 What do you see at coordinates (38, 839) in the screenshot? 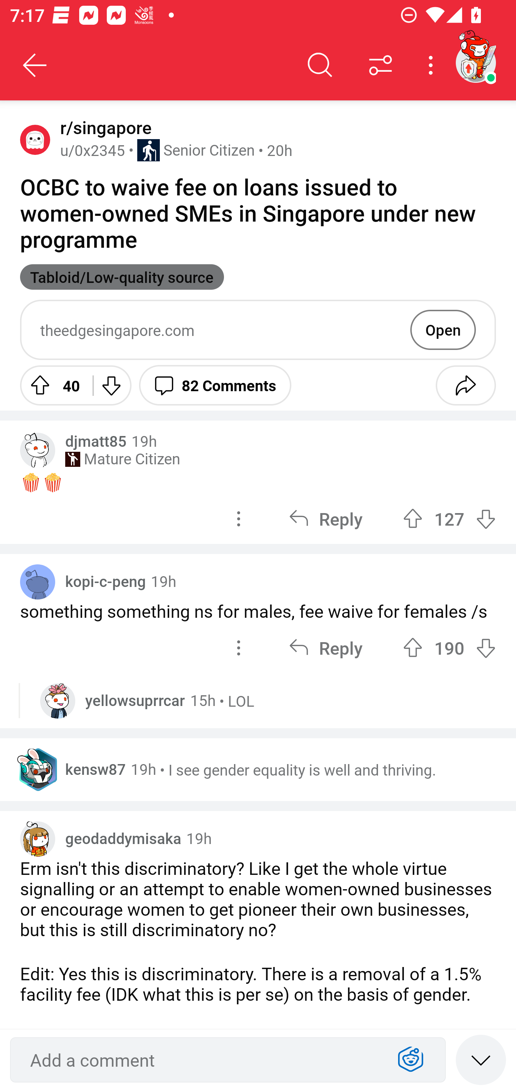
I see `Custom avatar` at bounding box center [38, 839].